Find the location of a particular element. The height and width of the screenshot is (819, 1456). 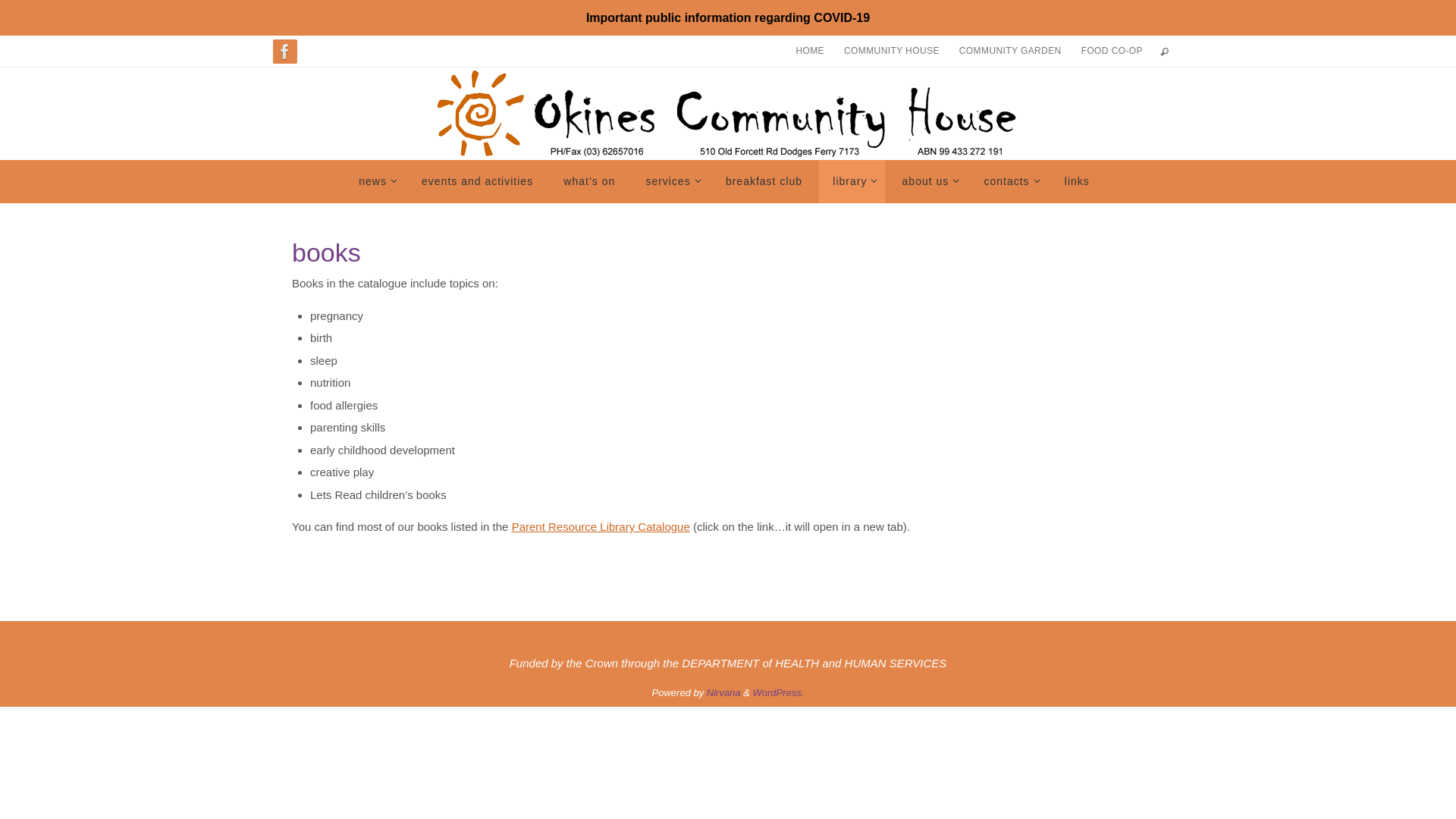

contacts is located at coordinates (1009, 181).